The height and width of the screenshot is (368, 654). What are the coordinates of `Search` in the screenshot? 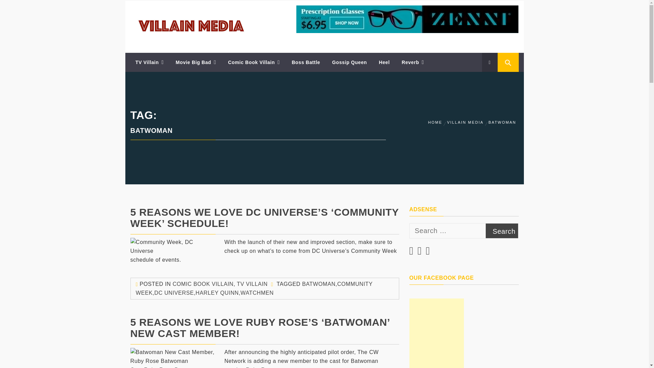 It's located at (502, 230).